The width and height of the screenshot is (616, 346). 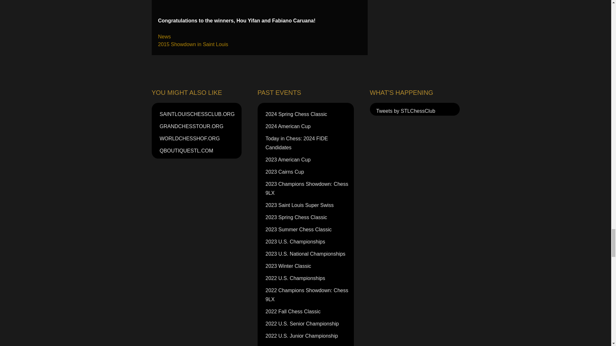 I want to click on News, so click(x=164, y=37).